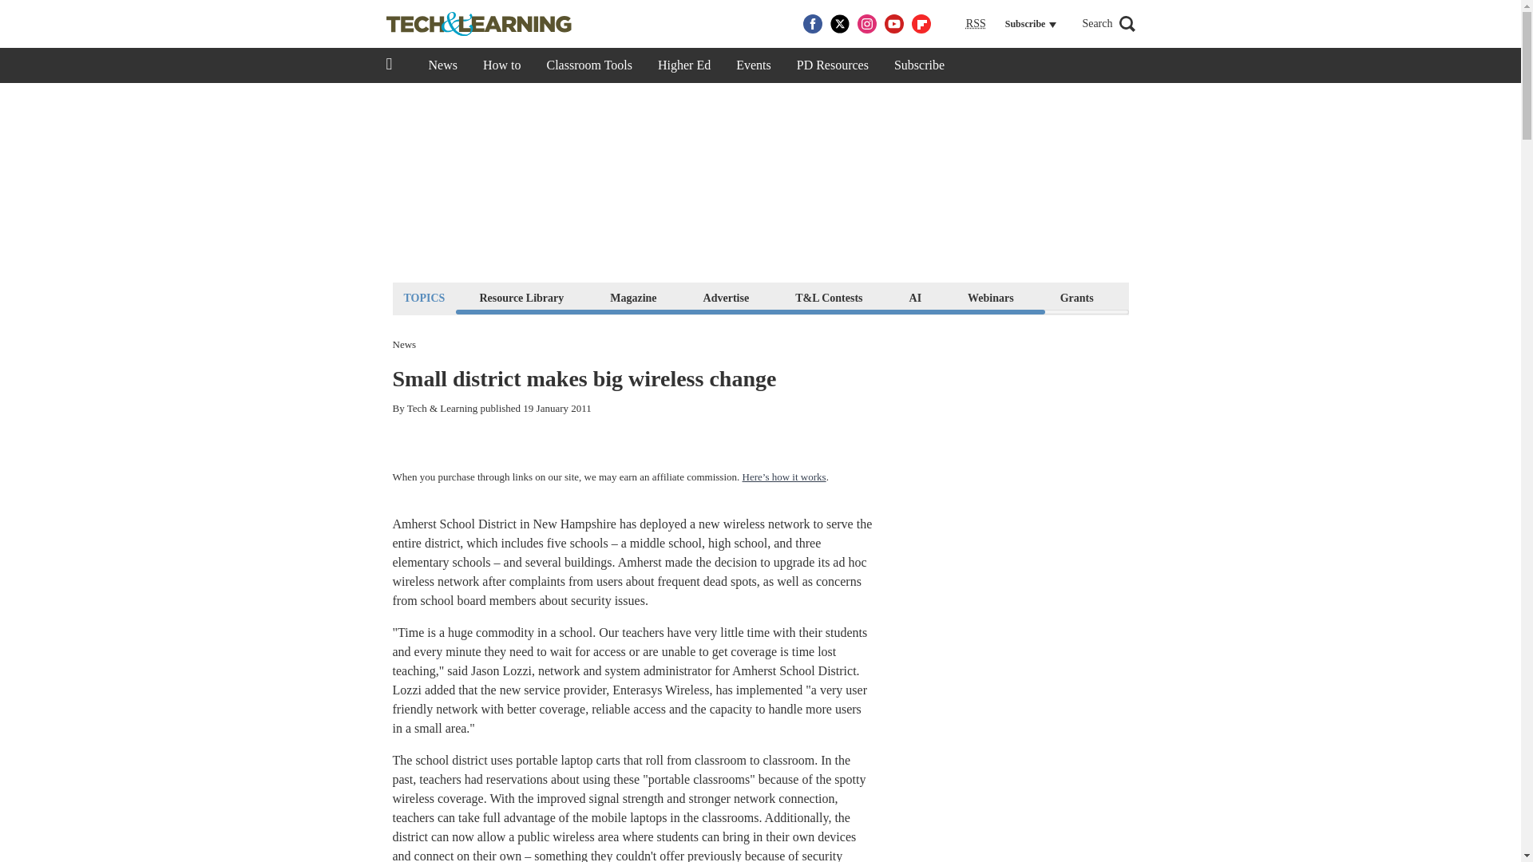  Describe the element at coordinates (727, 297) in the screenshot. I see `Advertise` at that location.